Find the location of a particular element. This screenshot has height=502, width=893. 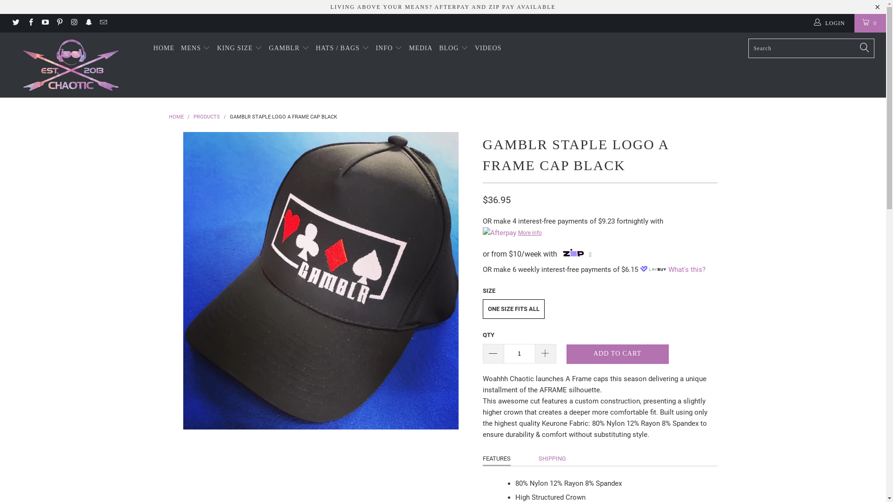

Chaotic Clothing on Snapchat is located at coordinates (88, 23).